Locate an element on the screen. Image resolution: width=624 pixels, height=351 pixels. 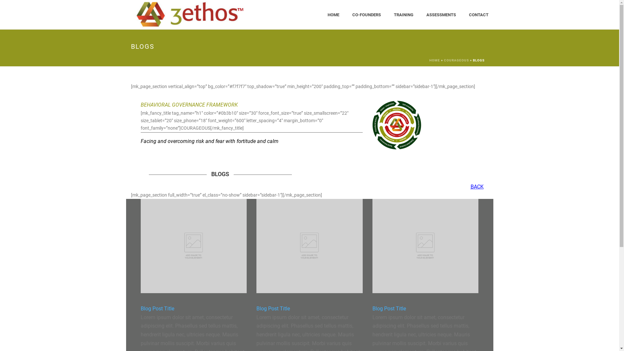
CO-FOUNDERS is located at coordinates (367, 15).